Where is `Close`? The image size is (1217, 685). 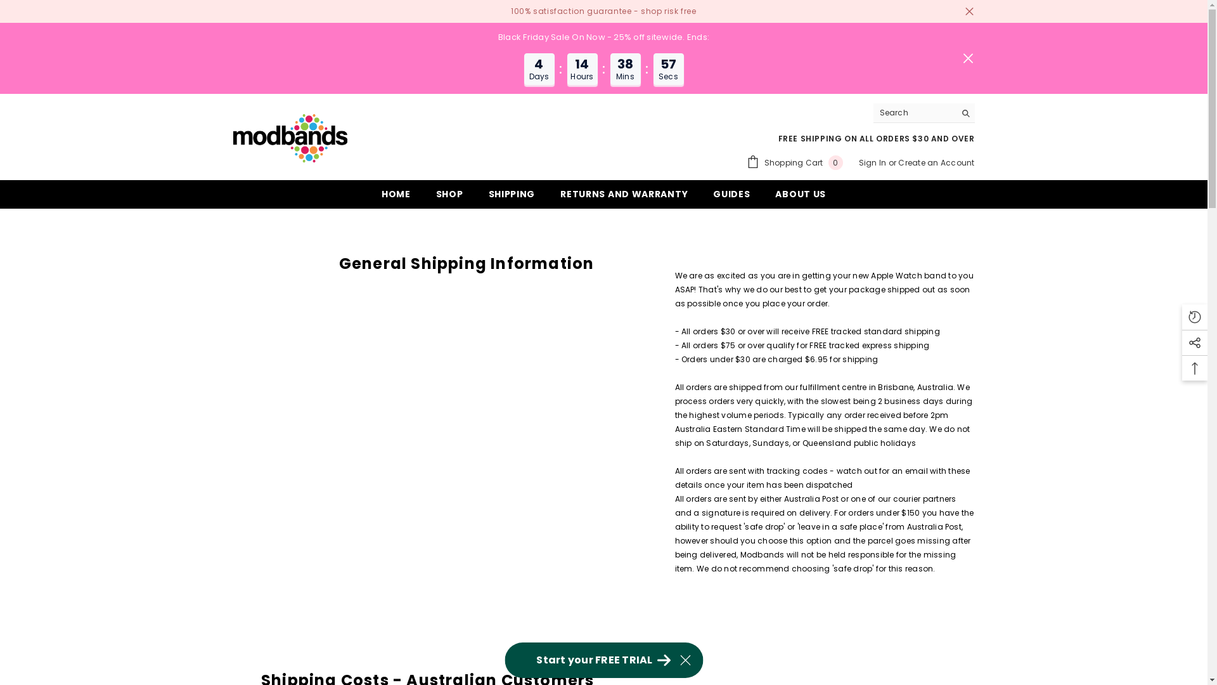
Close is located at coordinates (969, 11).